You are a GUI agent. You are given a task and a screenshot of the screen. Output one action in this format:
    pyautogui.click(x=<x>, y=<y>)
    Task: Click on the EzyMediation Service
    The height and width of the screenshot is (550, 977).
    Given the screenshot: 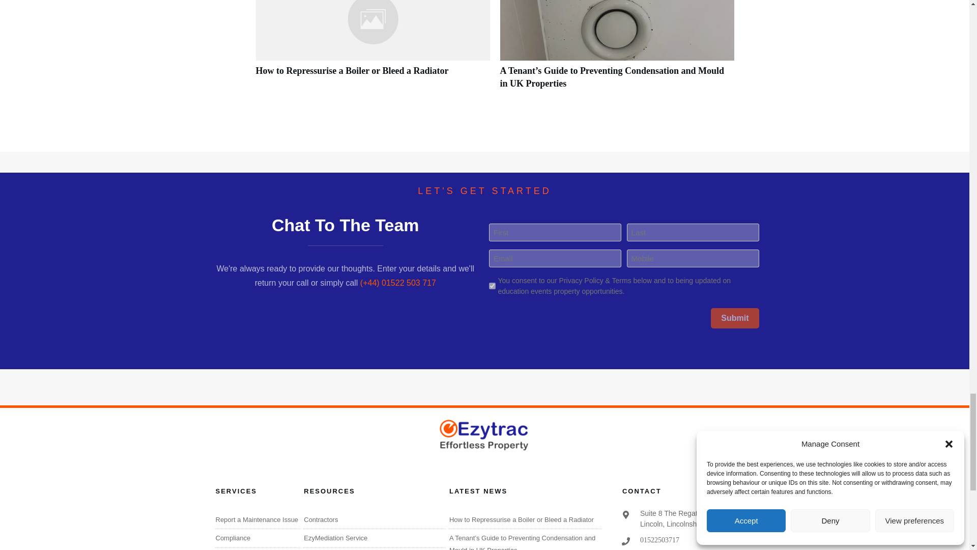 What is the action you would take?
    pyautogui.click(x=335, y=538)
    